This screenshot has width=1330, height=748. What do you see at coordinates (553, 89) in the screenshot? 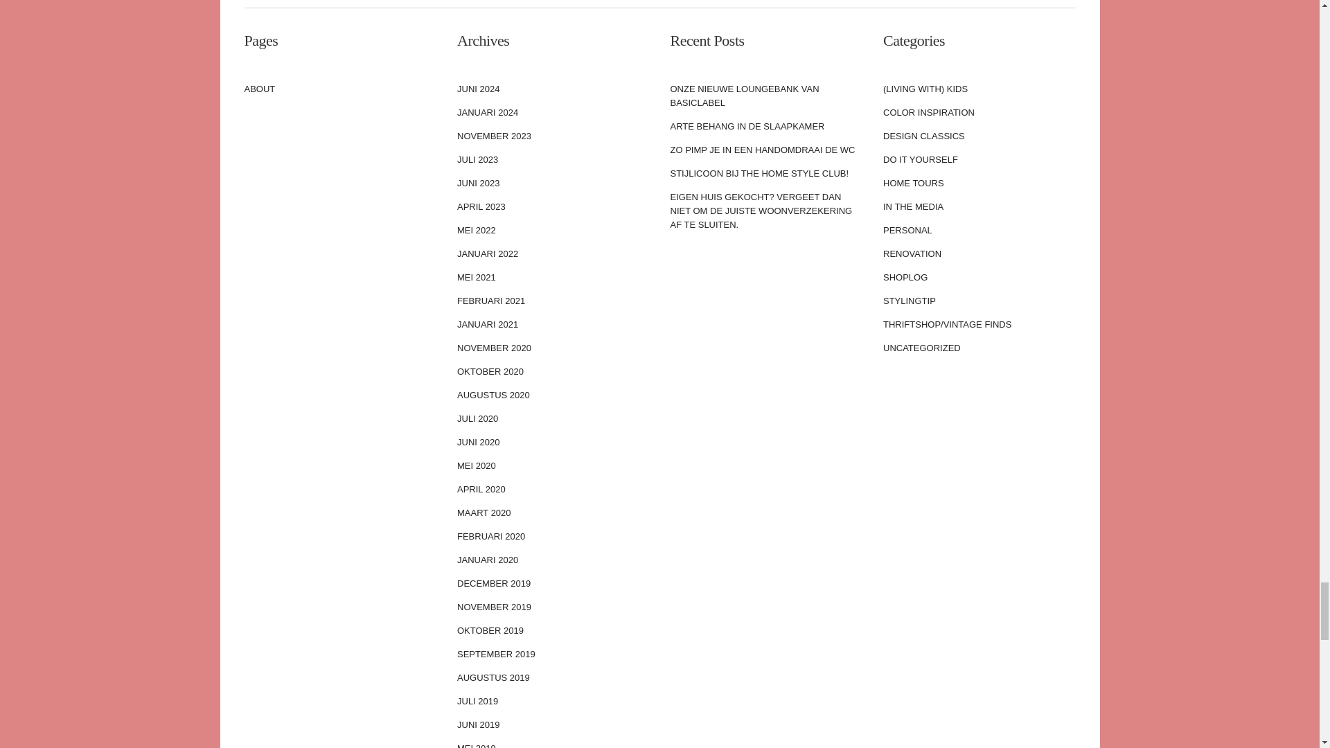
I see `JUNI 2024` at bounding box center [553, 89].